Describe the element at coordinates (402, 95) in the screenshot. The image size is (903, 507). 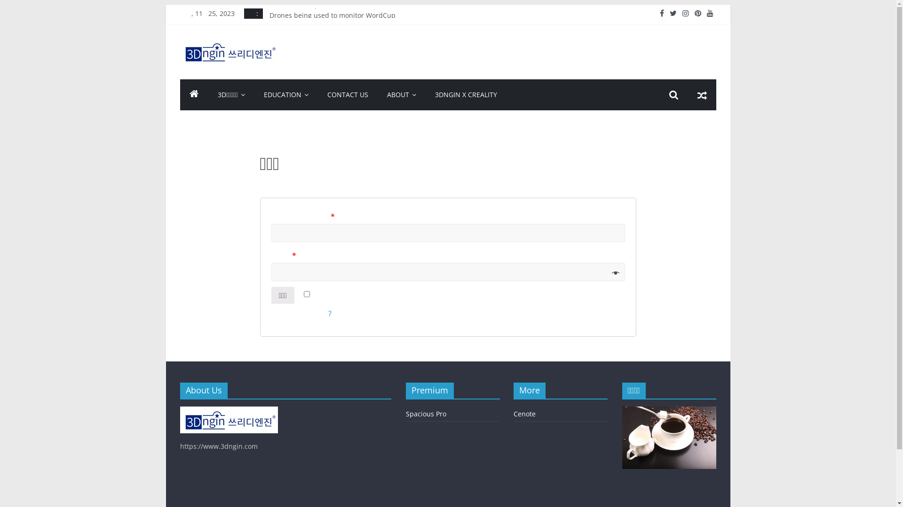
I see `ABOUT` at that location.